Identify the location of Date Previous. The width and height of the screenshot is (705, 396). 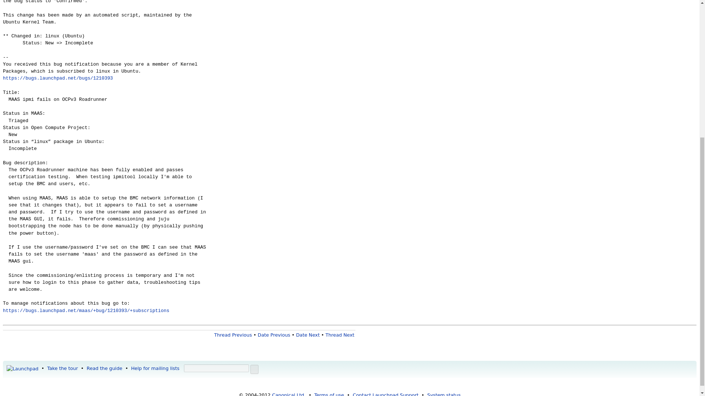
(274, 335).